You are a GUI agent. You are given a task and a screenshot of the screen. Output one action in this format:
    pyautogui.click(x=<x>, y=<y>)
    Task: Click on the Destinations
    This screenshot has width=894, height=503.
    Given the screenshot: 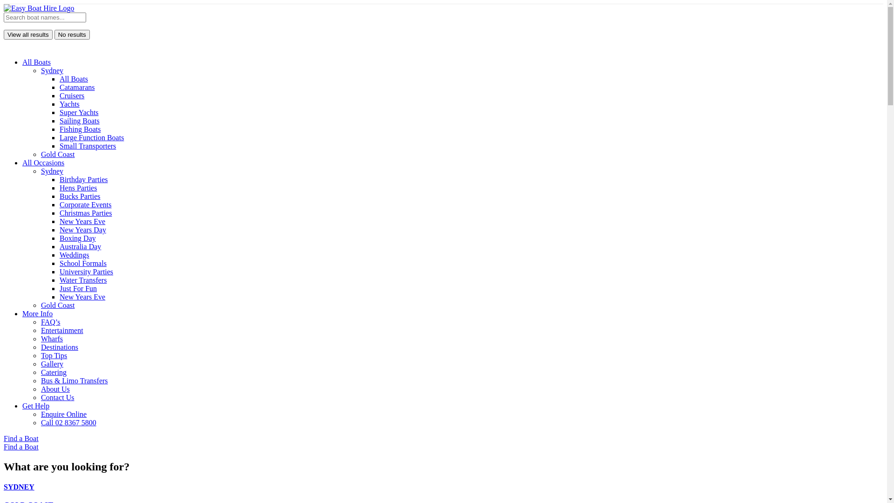 What is the action you would take?
    pyautogui.click(x=60, y=347)
    